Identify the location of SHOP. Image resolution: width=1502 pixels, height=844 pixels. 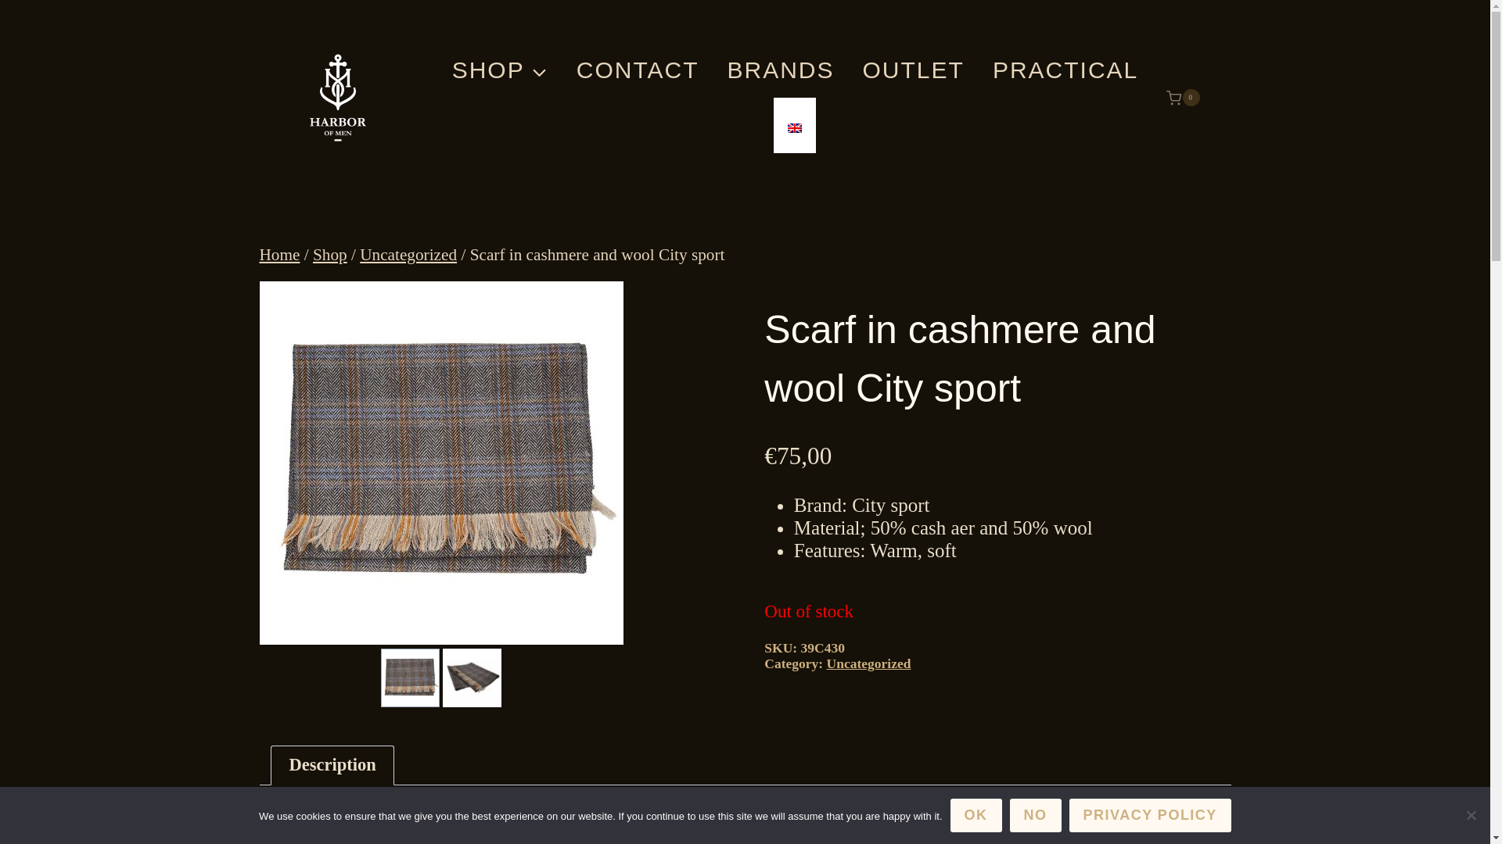
(500, 70).